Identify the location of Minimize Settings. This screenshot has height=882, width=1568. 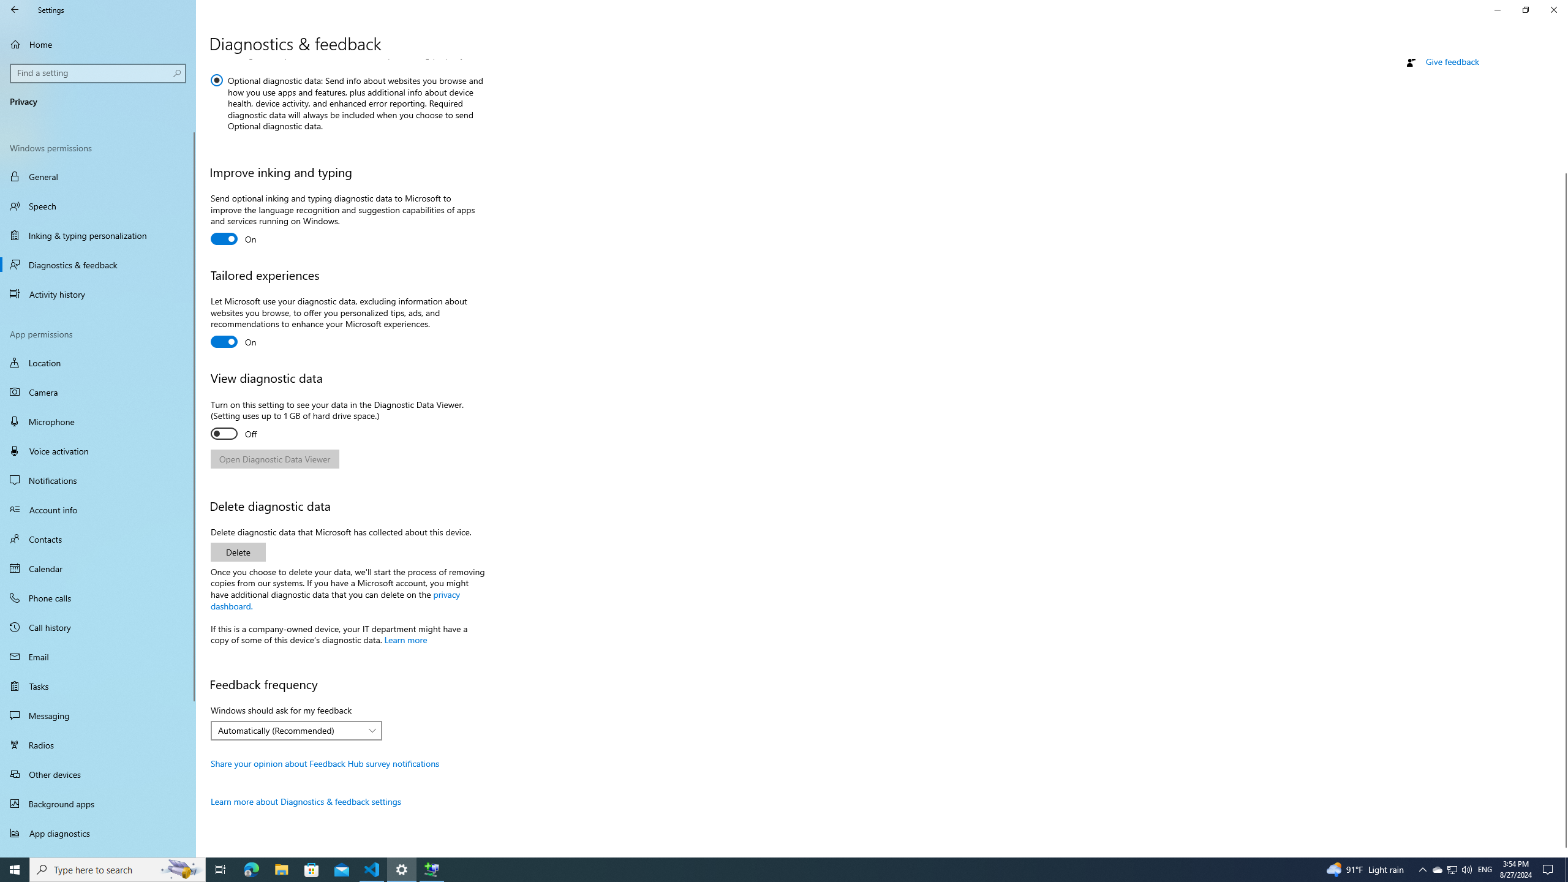
(1497, 10).